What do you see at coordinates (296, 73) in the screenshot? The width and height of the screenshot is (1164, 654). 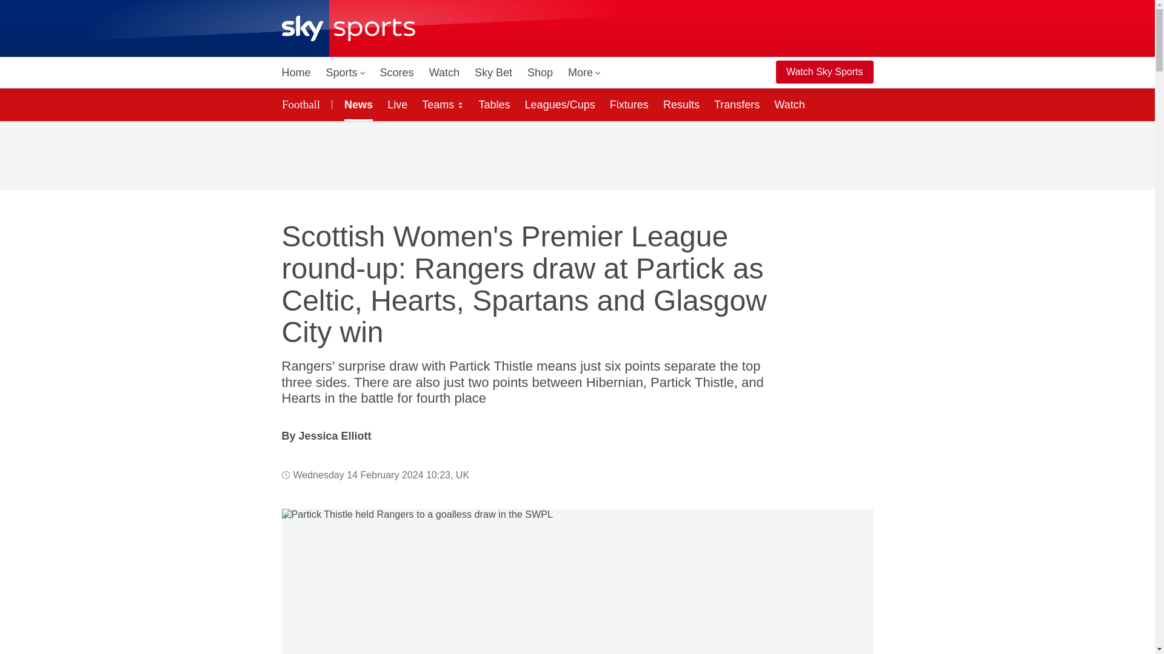 I see `Home` at bounding box center [296, 73].